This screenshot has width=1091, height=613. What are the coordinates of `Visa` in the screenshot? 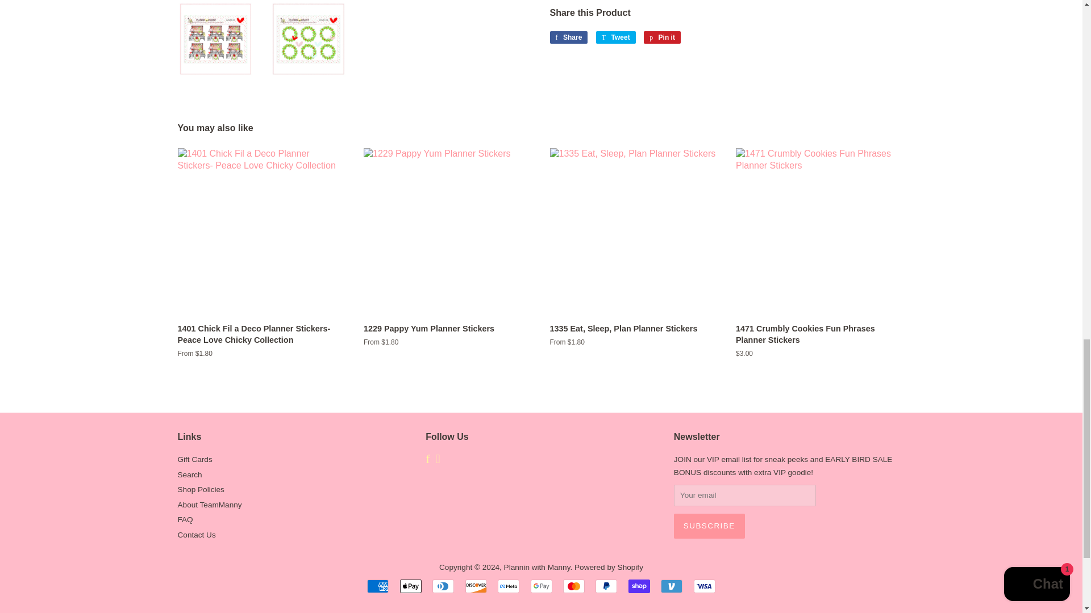 It's located at (705, 586).